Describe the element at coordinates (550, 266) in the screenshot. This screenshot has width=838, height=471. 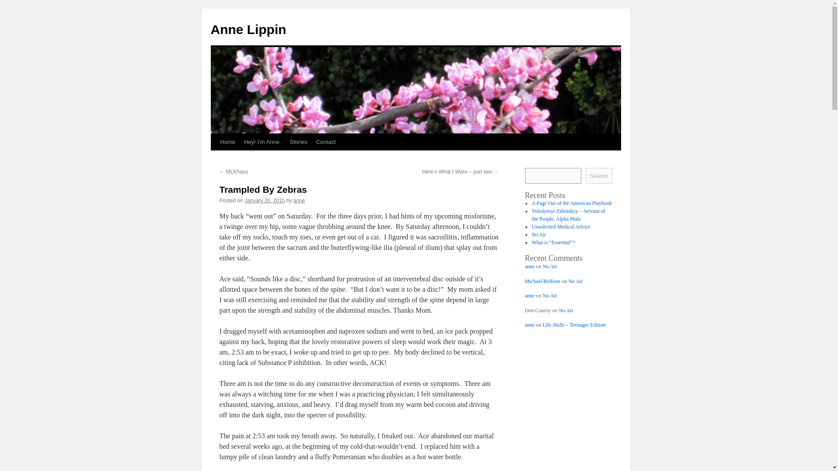
I see `No Air` at that location.